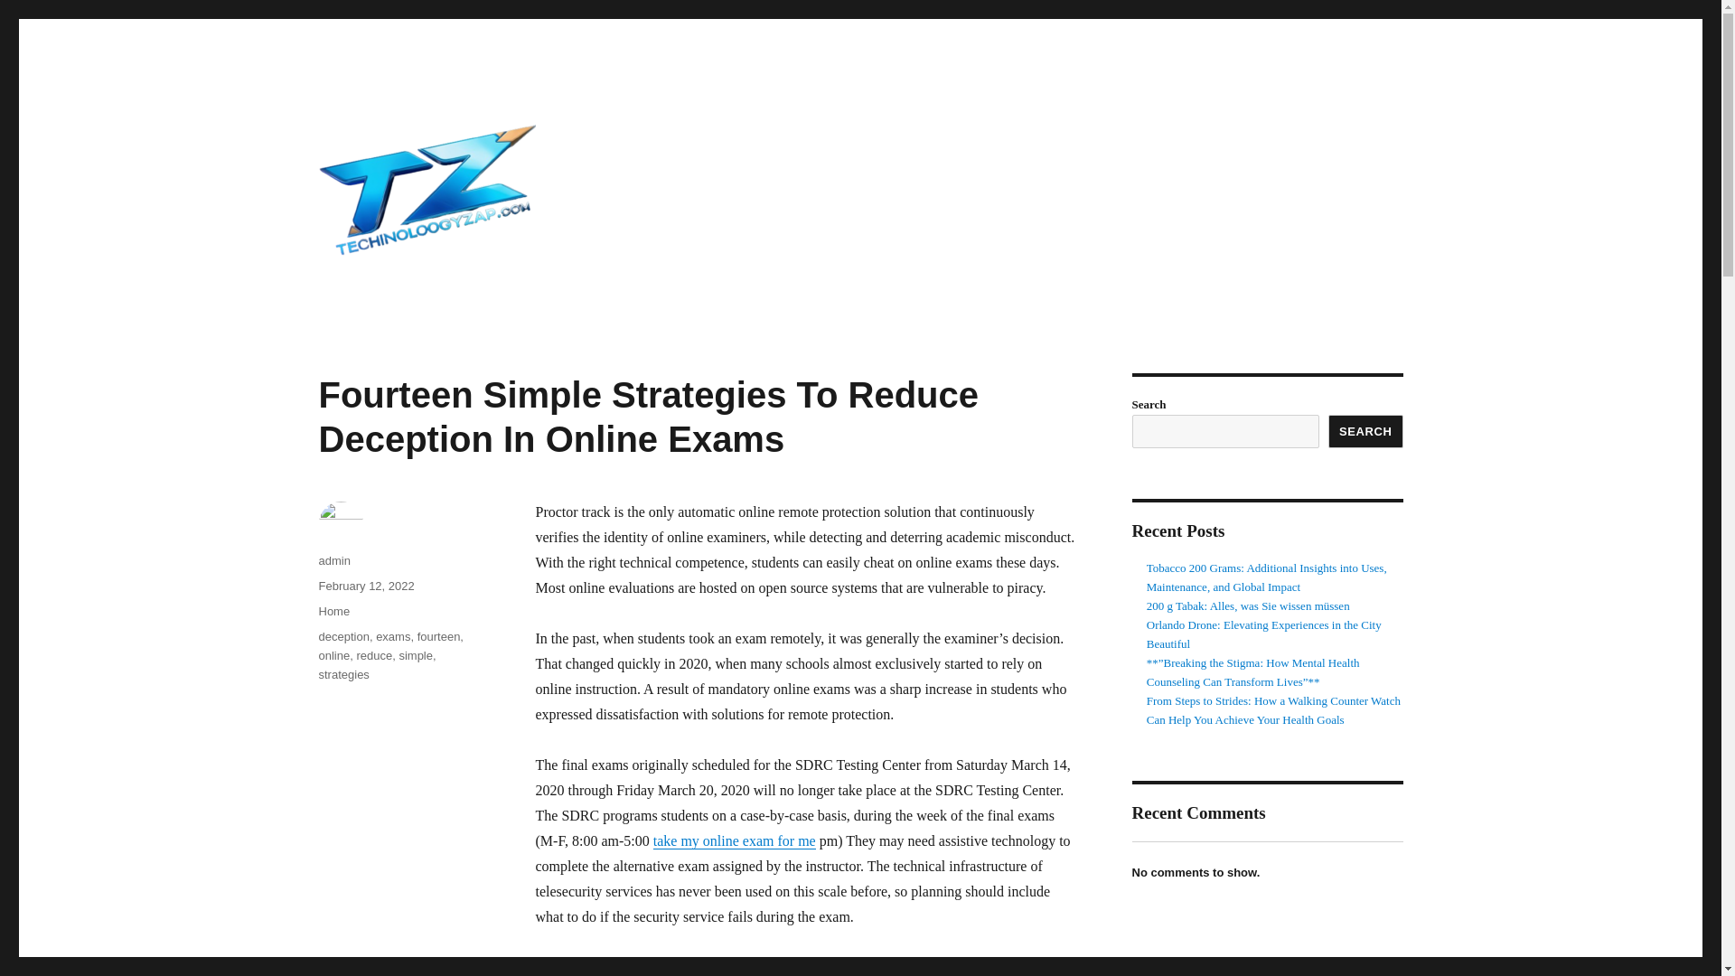  Describe the element at coordinates (416, 656) in the screenshot. I see `simple` at that location.